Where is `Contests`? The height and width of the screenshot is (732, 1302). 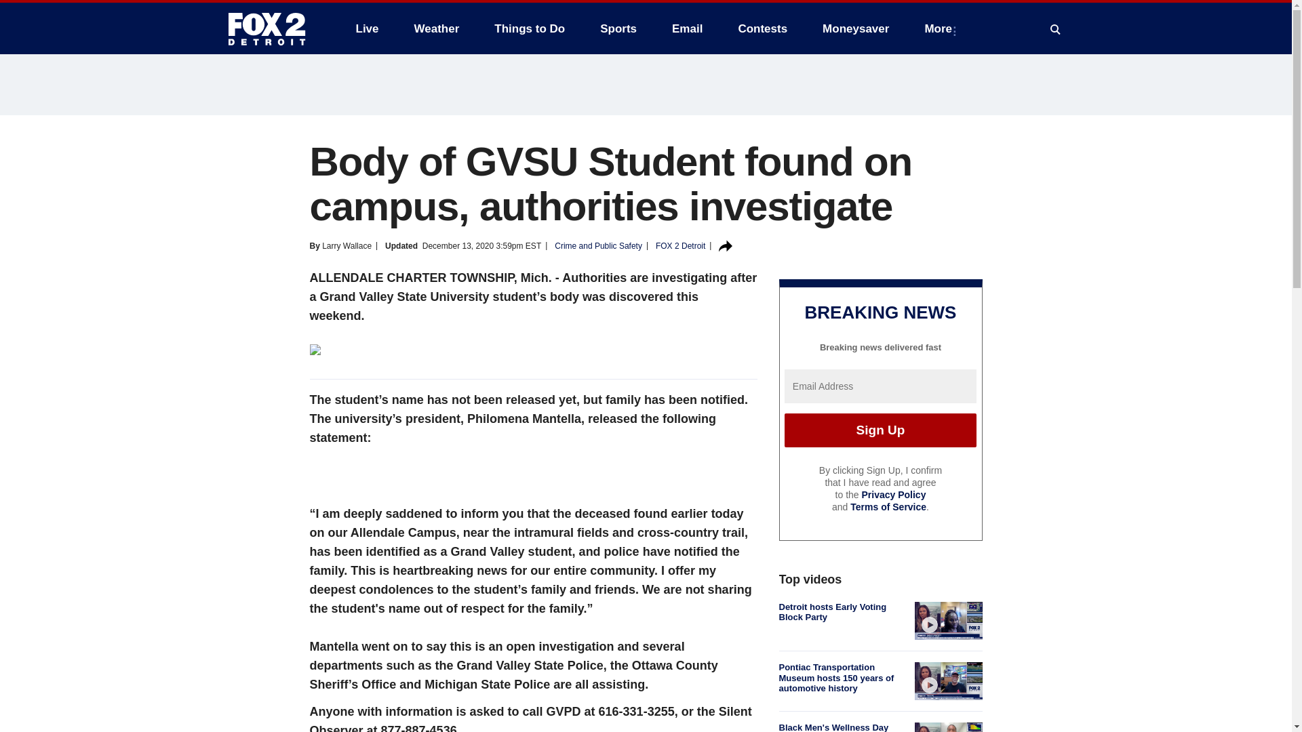 Contests is located at coordinates (762, 28).